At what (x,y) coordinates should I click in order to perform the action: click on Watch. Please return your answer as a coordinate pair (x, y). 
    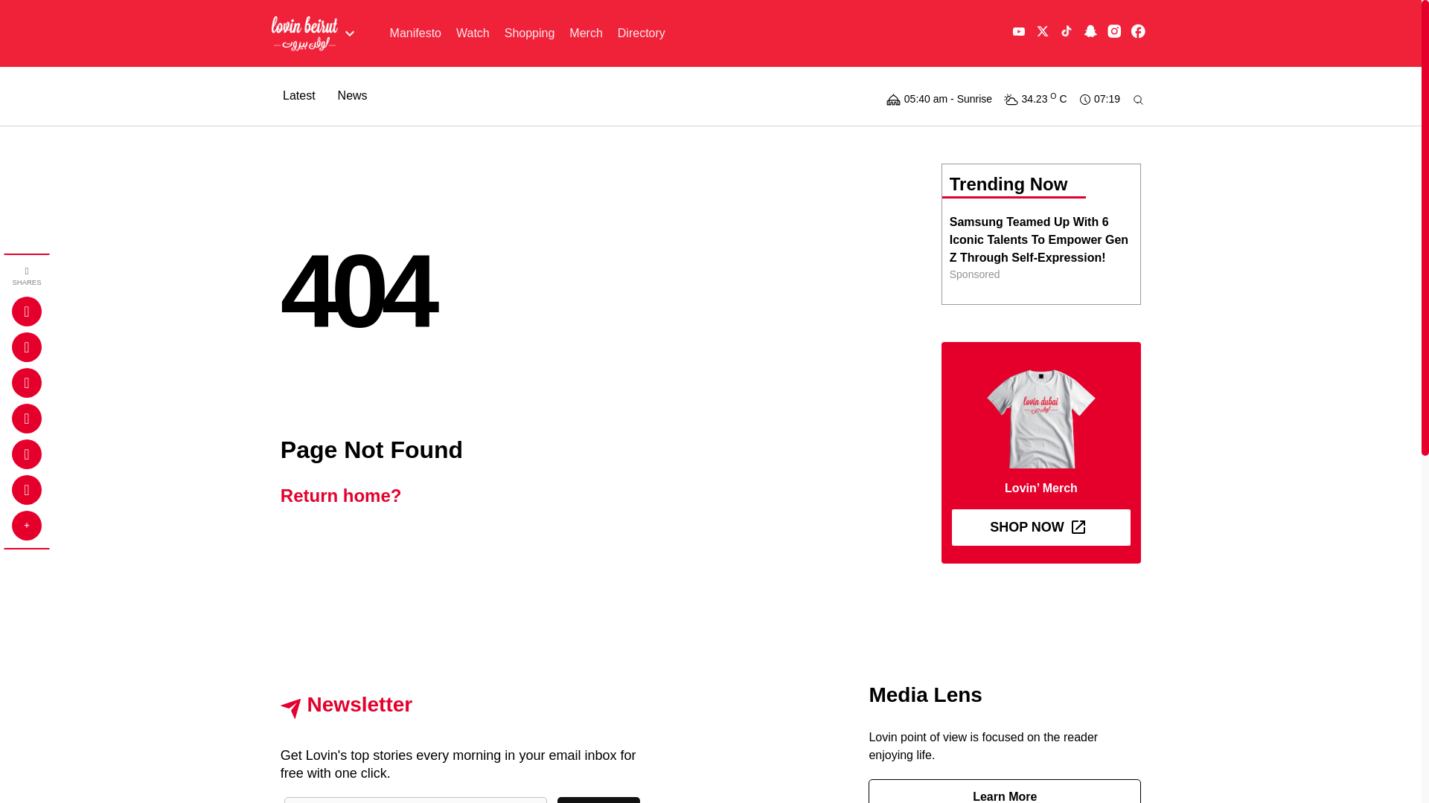
    Looking at the image, I should click on (473, 33).